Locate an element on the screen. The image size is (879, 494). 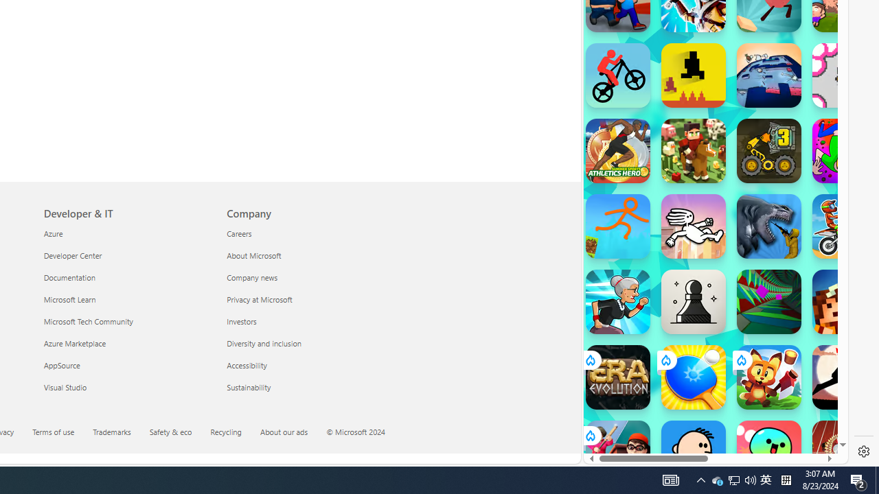
Microsoft Learn Developer & IT is located at coordinates (69, 299).